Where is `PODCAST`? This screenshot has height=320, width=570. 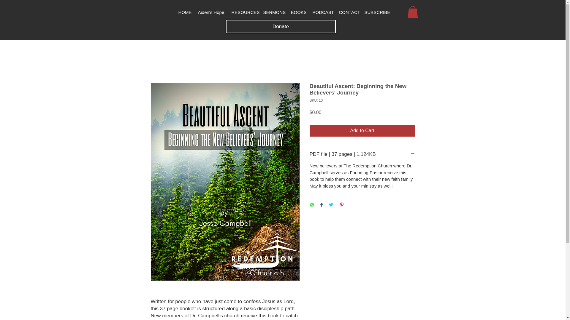 PODCAST is located at coordinates (322, 12).